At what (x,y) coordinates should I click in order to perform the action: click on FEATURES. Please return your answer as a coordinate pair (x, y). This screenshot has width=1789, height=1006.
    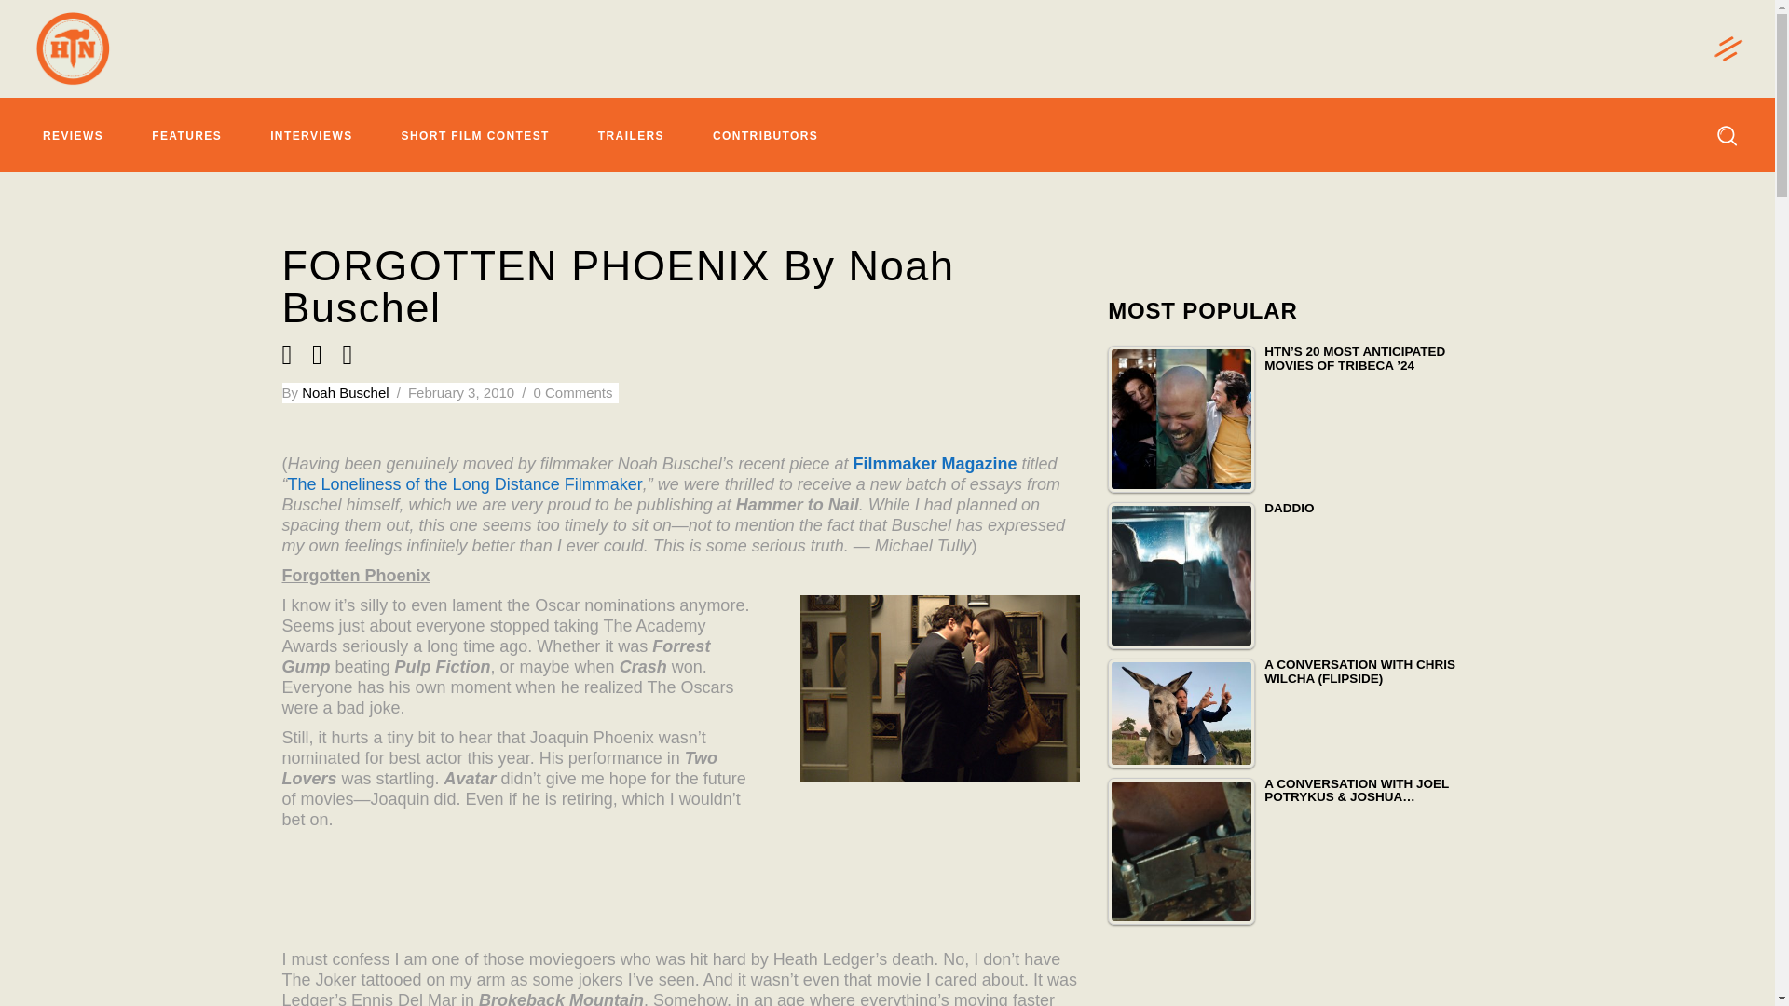
    Looking at the image, I should click on (186, 135).